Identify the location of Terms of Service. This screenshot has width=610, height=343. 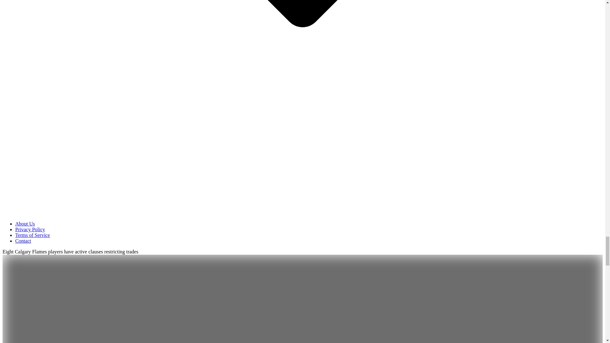
(32, 235).